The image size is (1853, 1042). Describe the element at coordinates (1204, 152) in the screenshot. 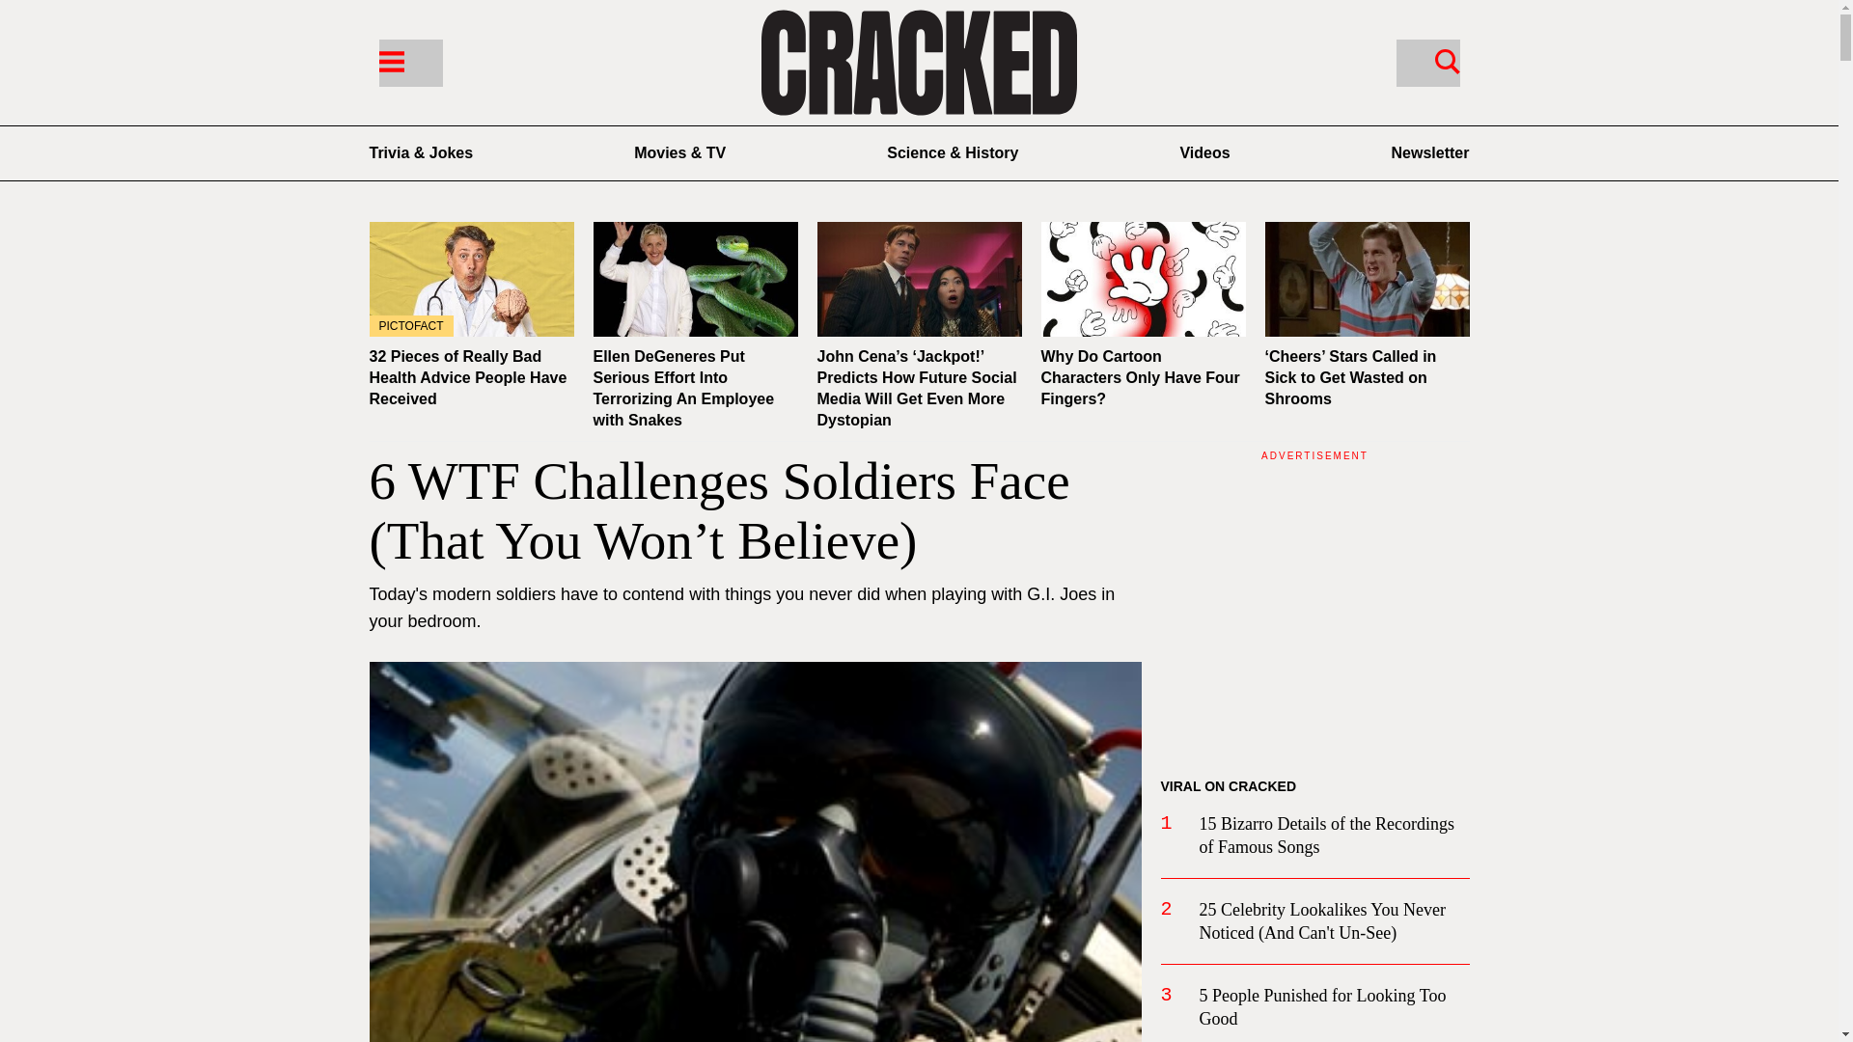

I see `Videos` at that location.